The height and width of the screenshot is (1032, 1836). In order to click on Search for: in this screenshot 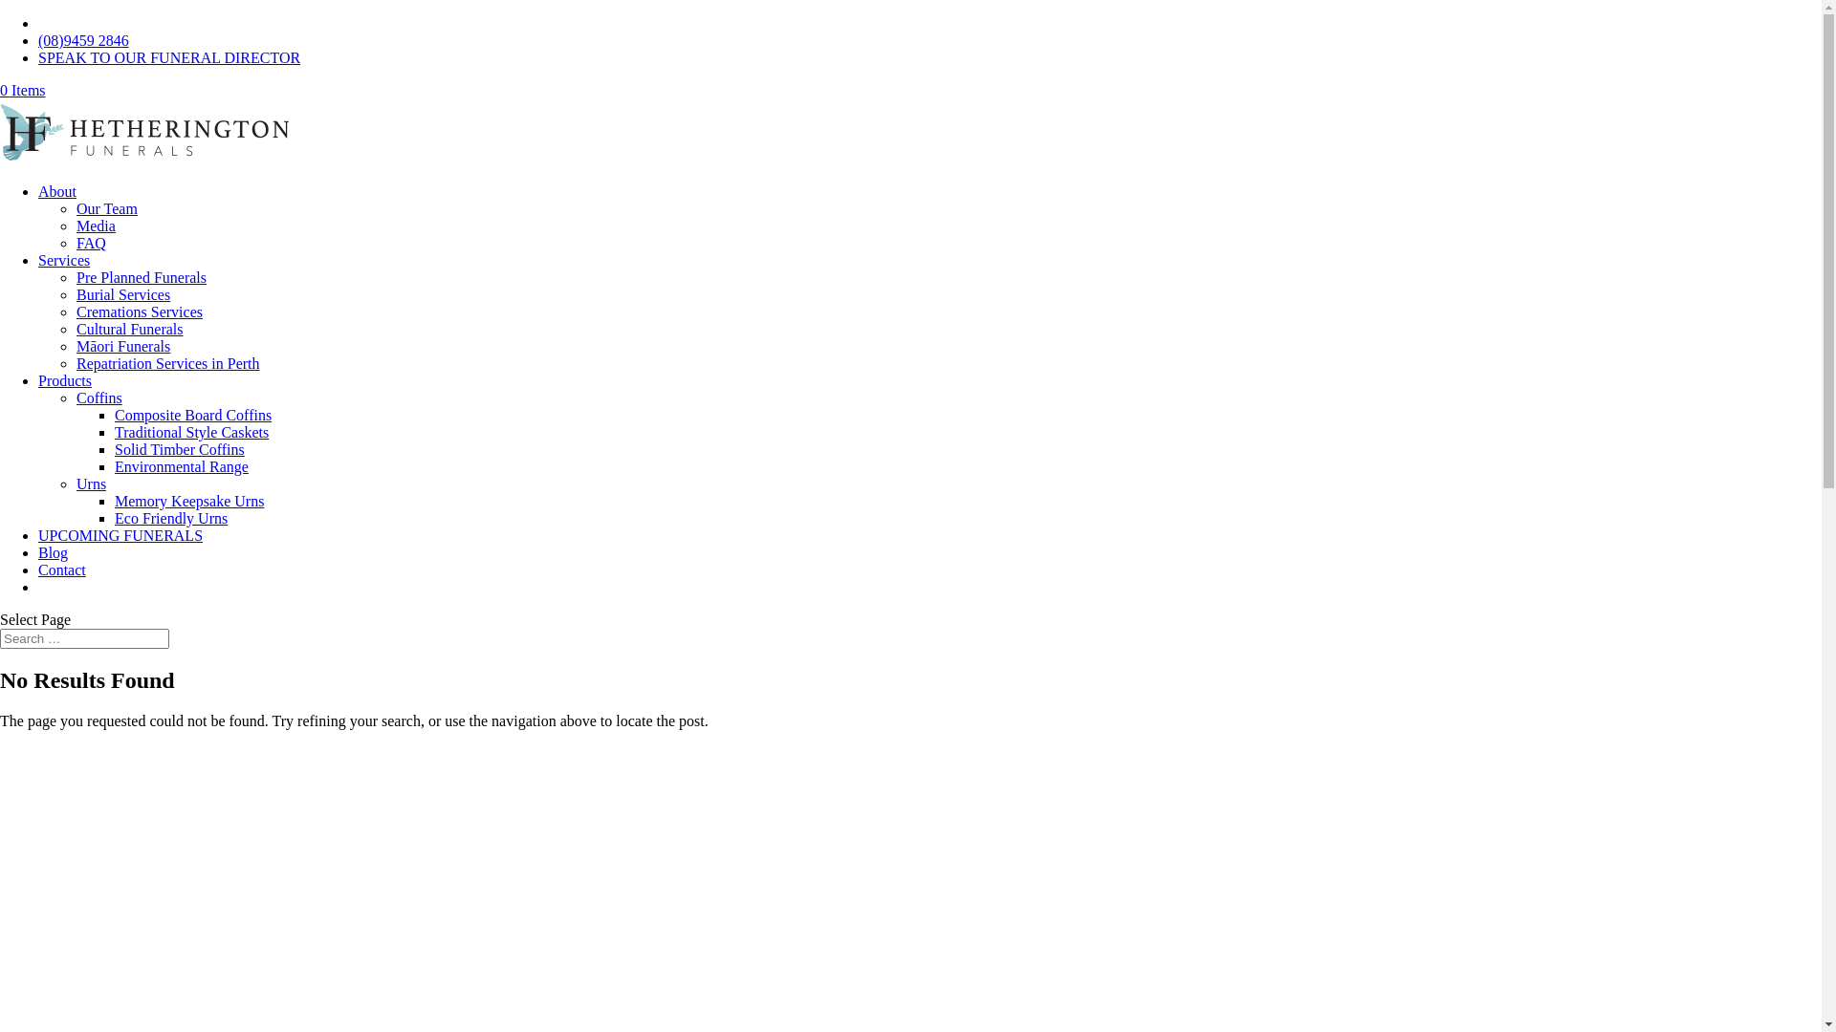, I will do `click(84, 638)`.